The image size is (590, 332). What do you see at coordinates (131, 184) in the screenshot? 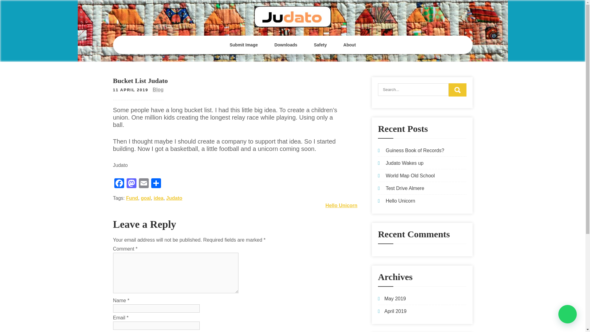
I see `Mastodon` at bounding box center [131, 184].